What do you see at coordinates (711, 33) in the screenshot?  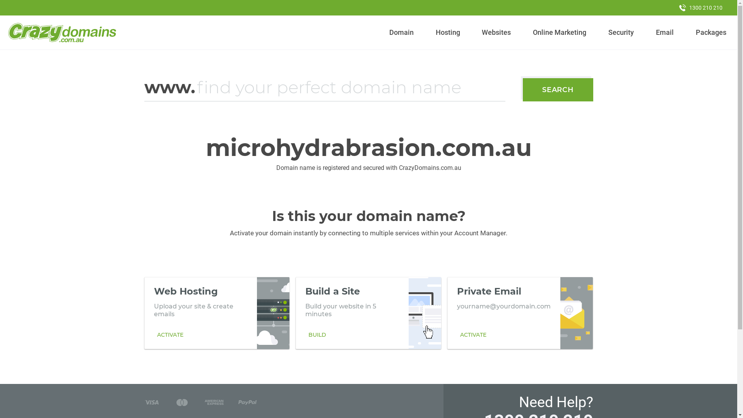 I see `Packages` at bounding box center [711, 33].